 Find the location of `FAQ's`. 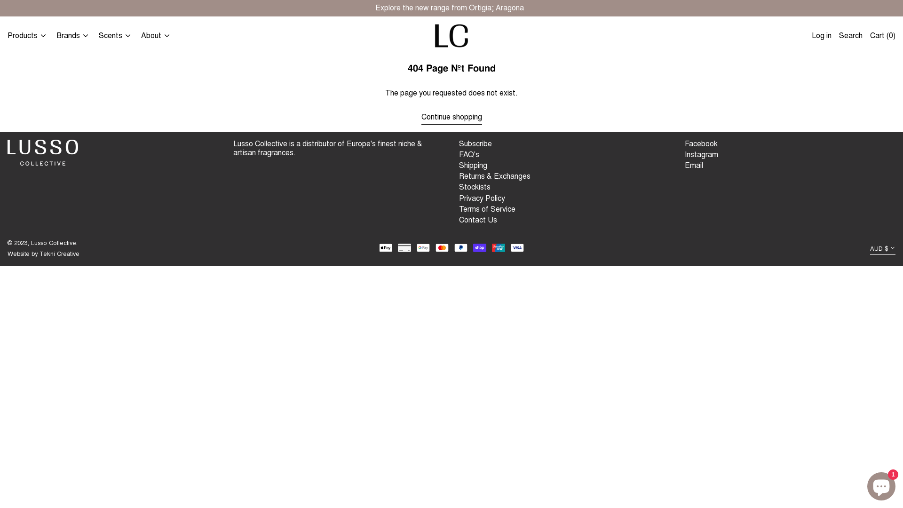

FAQ's is located at coordinates (469, 155).